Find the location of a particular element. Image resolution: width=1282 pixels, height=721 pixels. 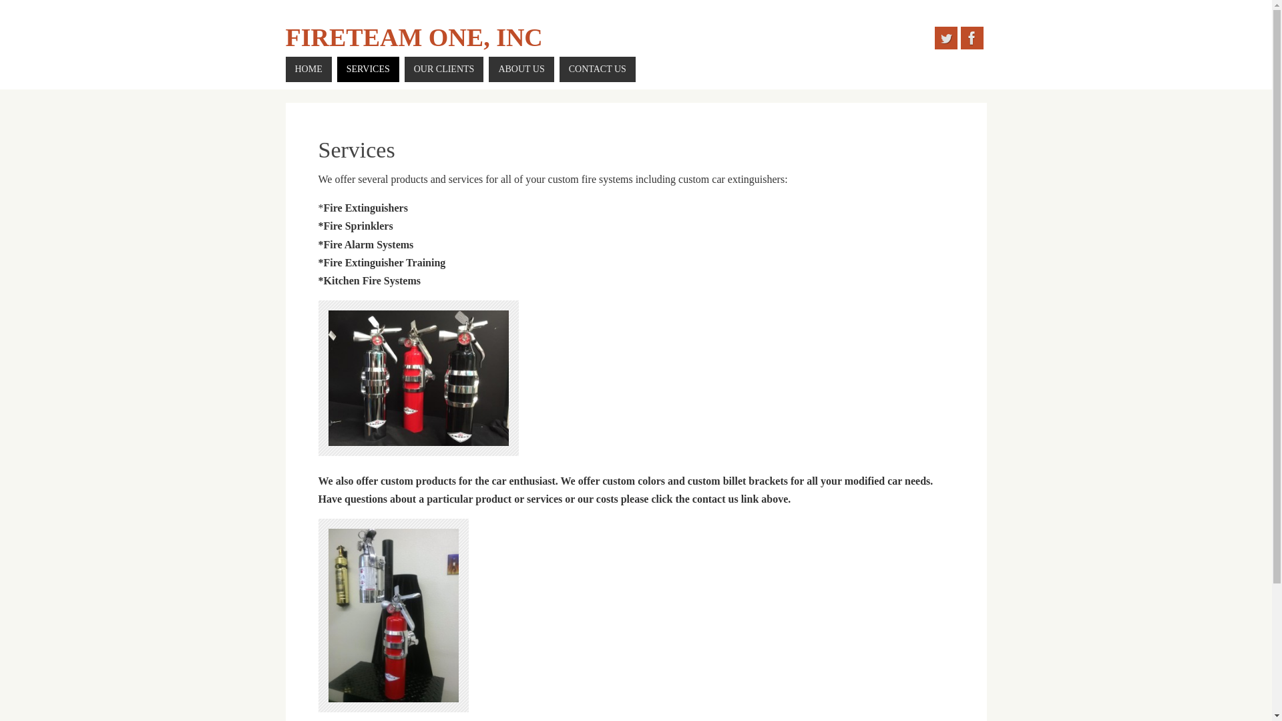

HOME is located at coordinates (308, 69).